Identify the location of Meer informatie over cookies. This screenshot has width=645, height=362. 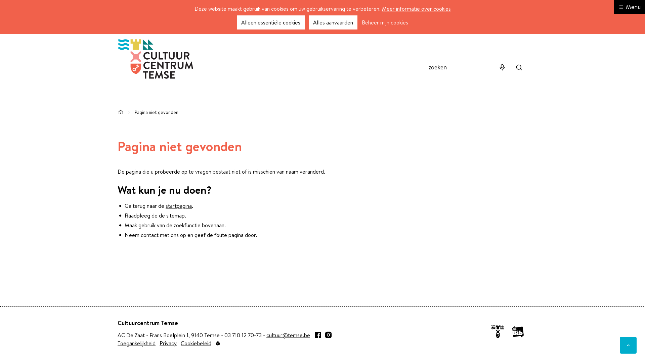
(416, 9).